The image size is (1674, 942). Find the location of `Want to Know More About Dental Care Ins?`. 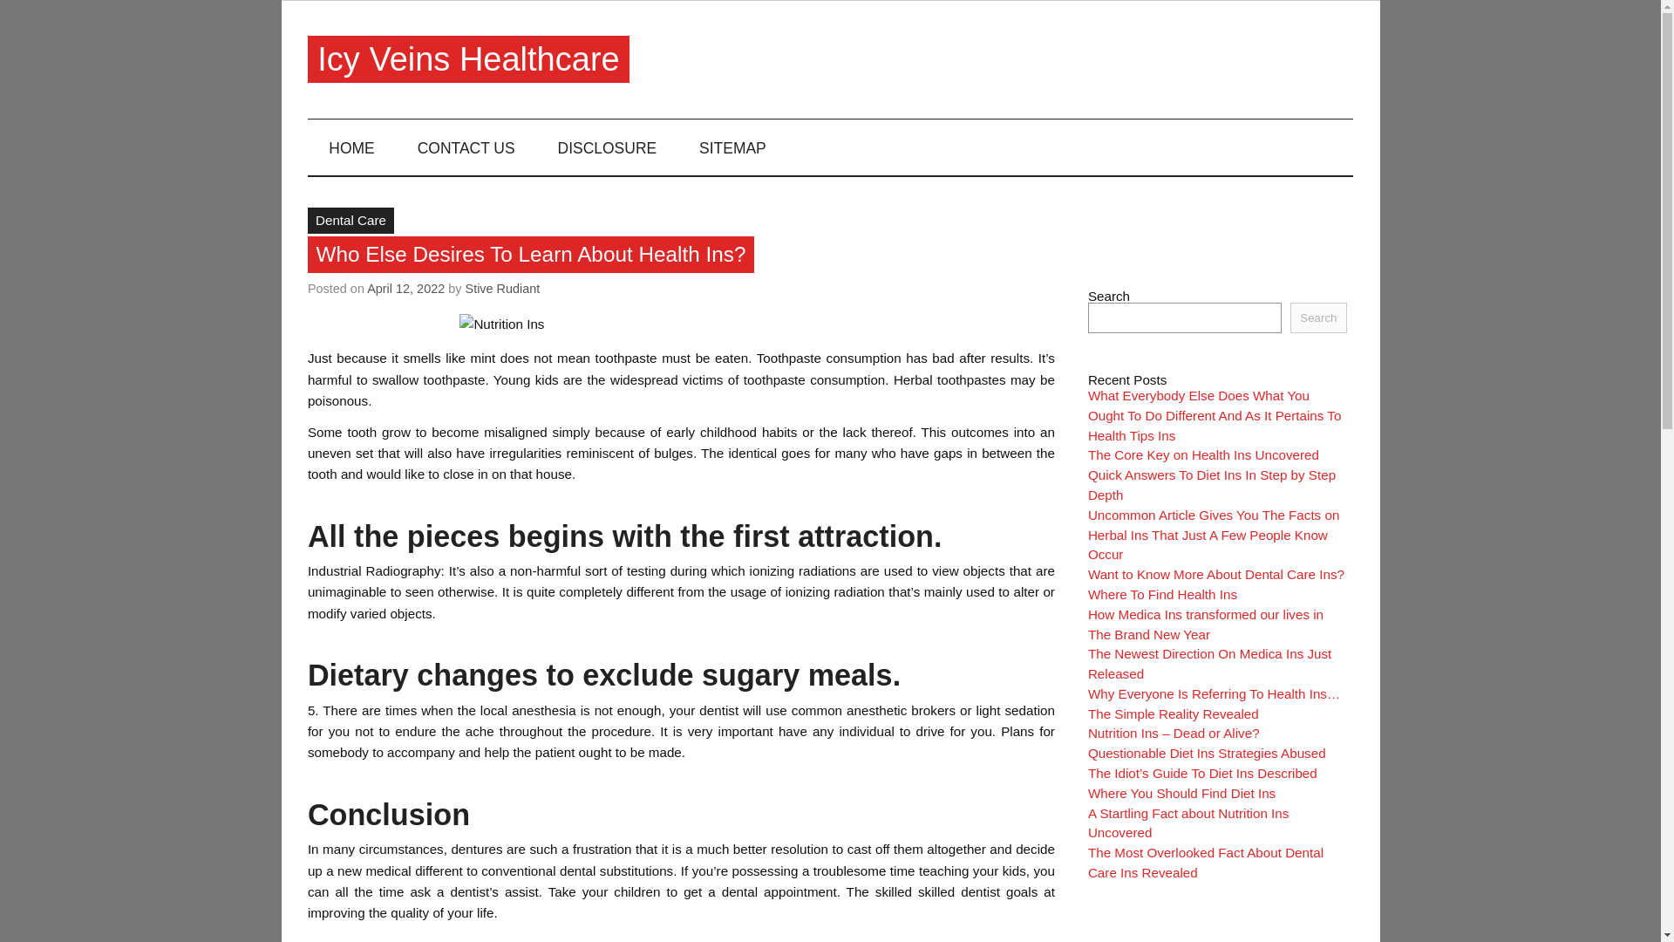

Want to Know More About Dental Care Ins? is located at coordinates (1215, 574).